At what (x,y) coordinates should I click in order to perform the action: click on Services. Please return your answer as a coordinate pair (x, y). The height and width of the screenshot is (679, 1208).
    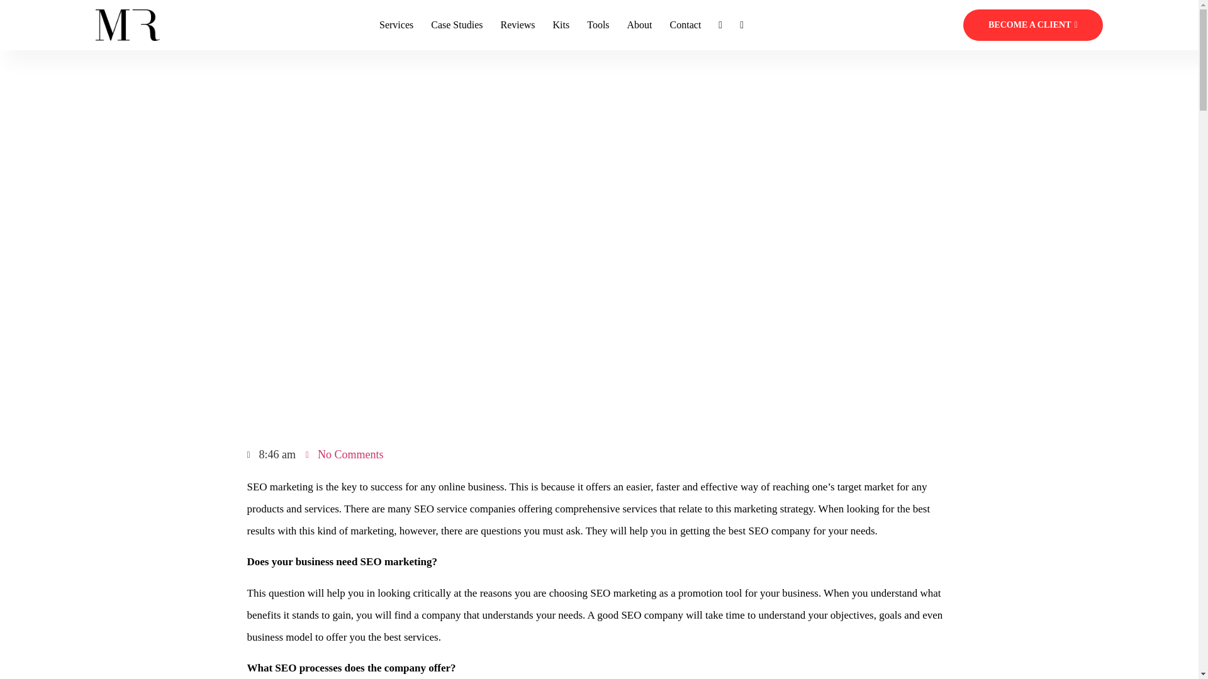
    Looking at the image, I should click on (396, 25).